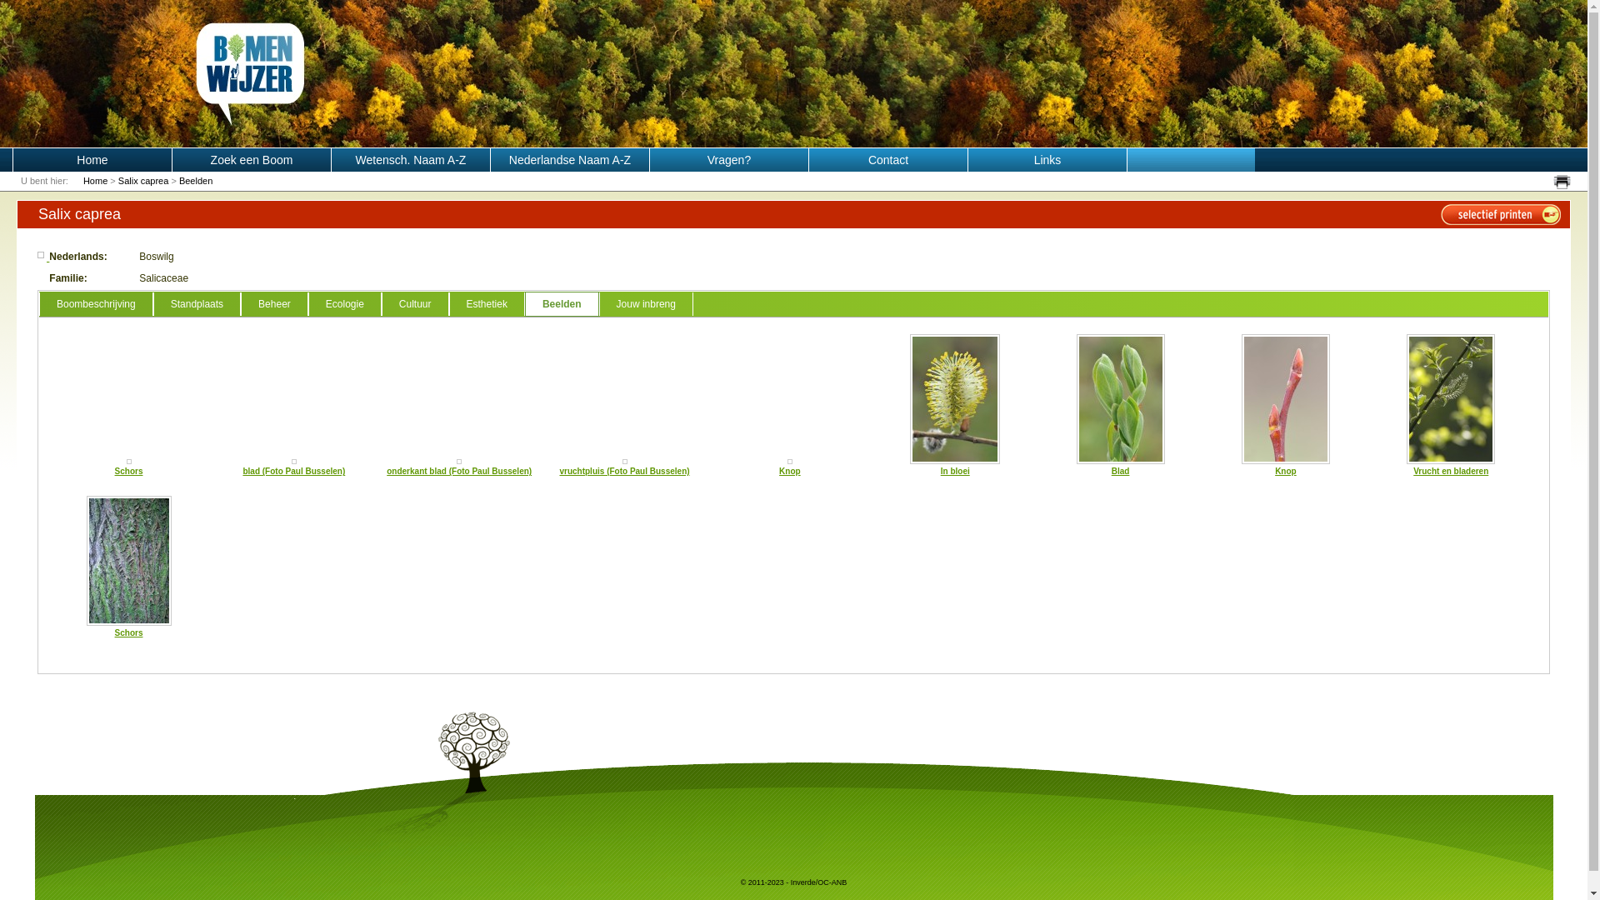 The height and width of the screenshot is (900, 1600). What do you see at coordinates (97, 304) in the screenshot?
I see `Boombeschrijving` at bounding box center [97, 304].